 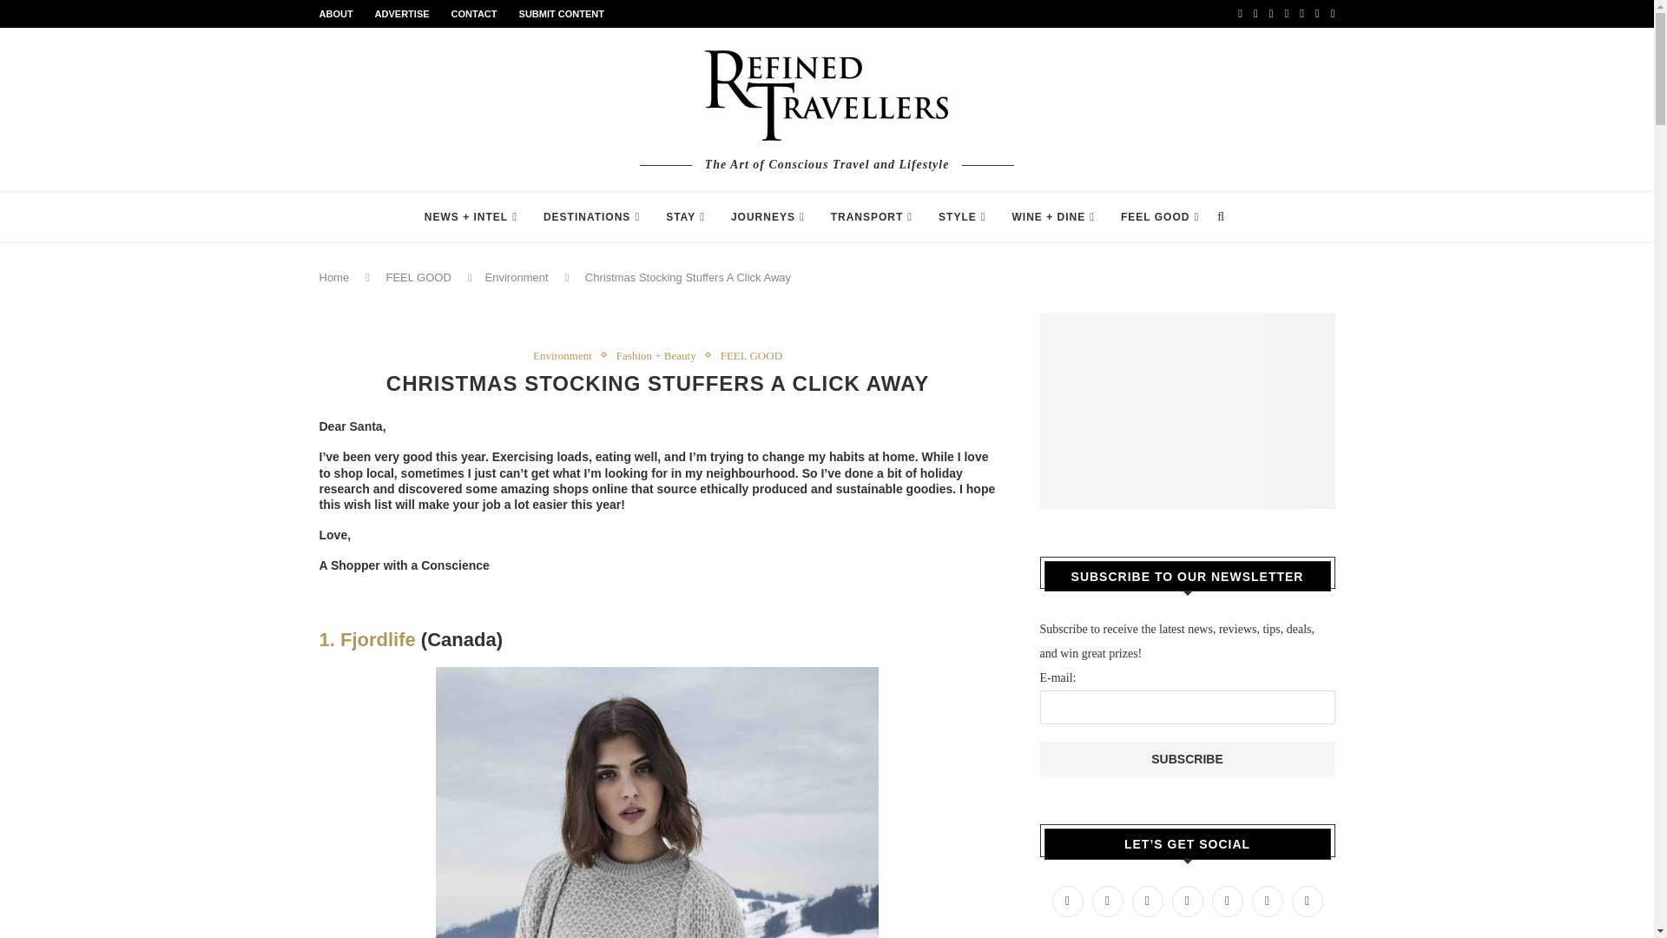 I want to click on Subscribe, so click(x=1188, y=759).